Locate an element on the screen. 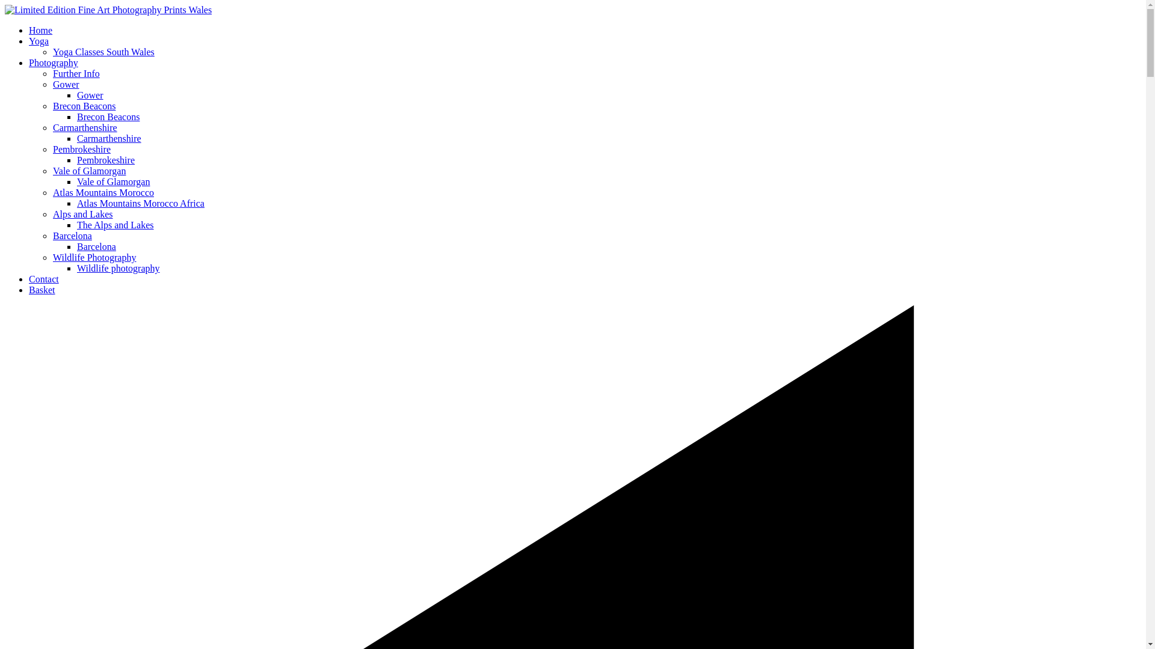  Basket is located at coordinates (42, 290).